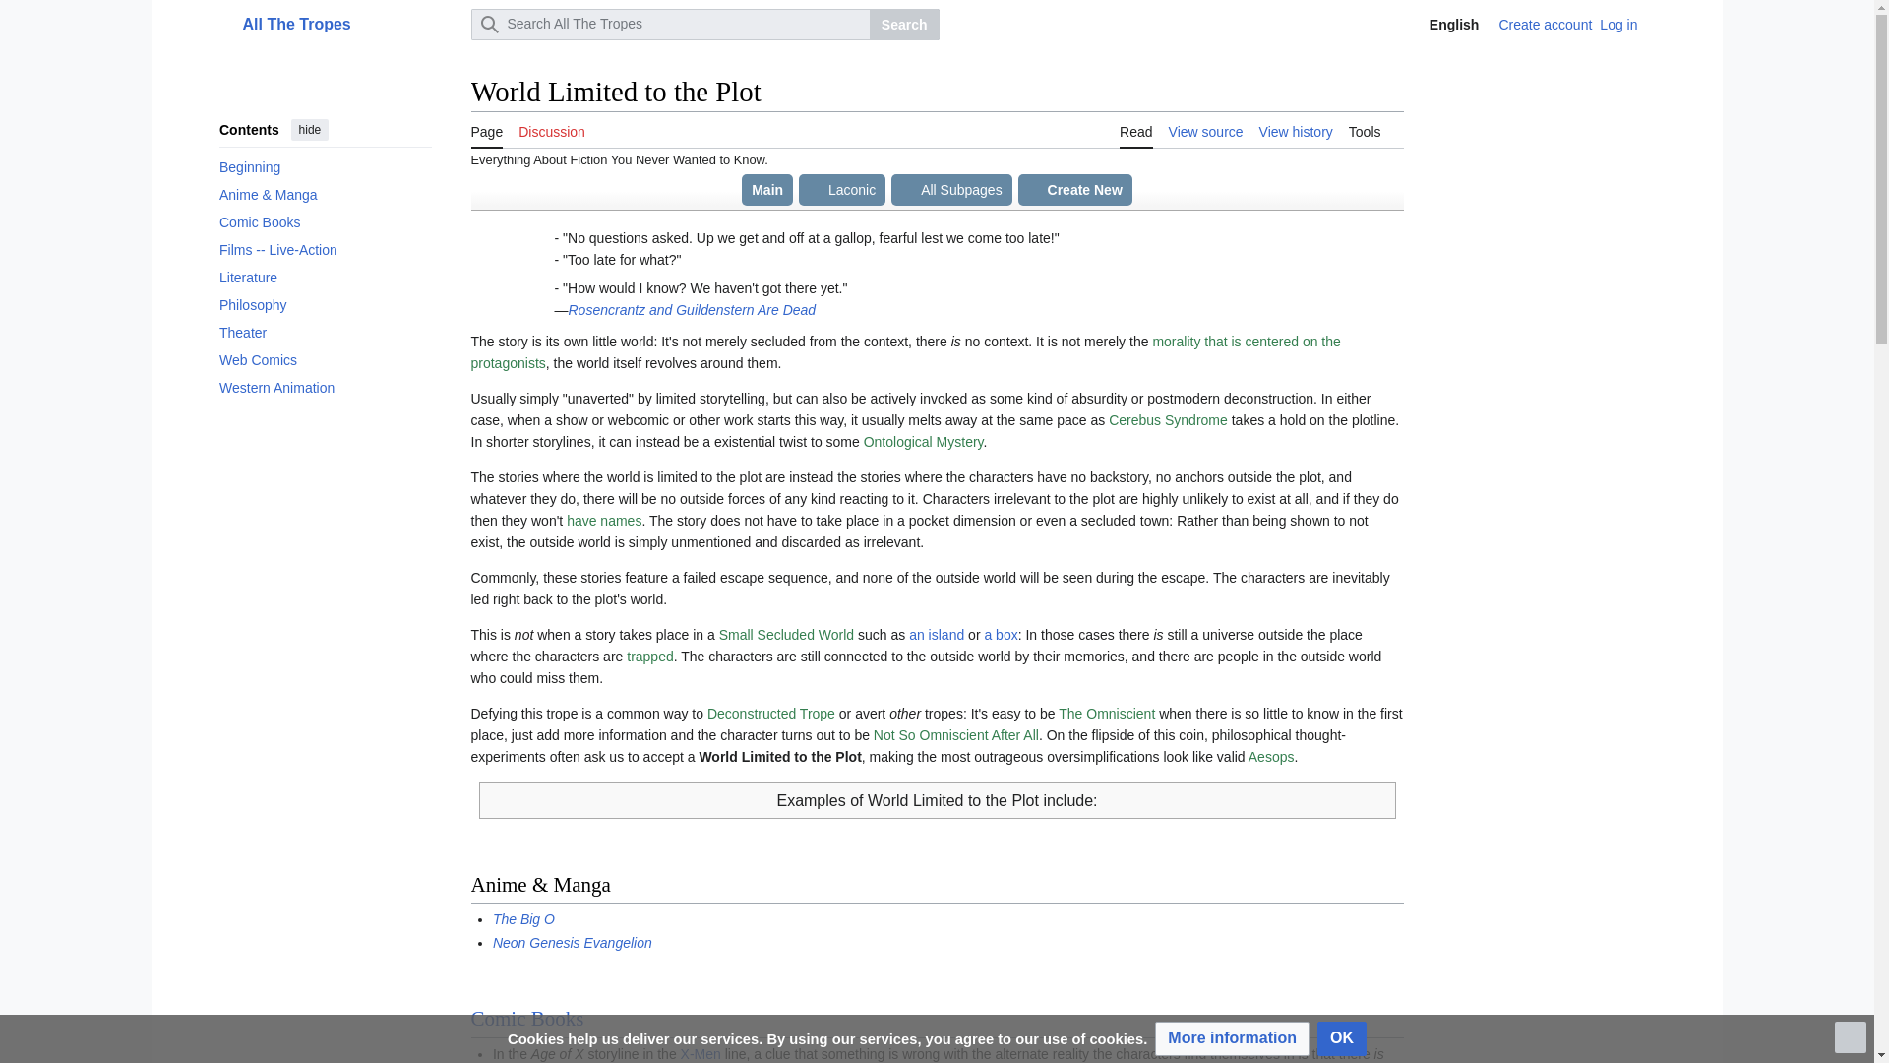 Image resolution: width=1889 pixels, height=1063 pixels. I want to click on English, so click(1440, 24).